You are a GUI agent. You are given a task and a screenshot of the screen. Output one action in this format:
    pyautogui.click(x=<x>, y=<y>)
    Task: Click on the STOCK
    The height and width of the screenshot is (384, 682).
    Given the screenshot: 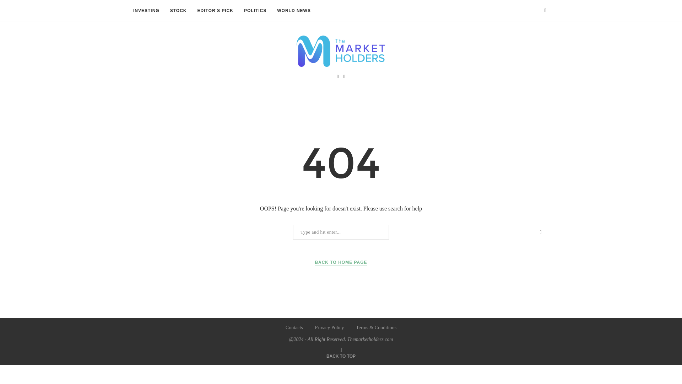 What is the action you would take?
    pyautogui.click(x=178, y=11)
    